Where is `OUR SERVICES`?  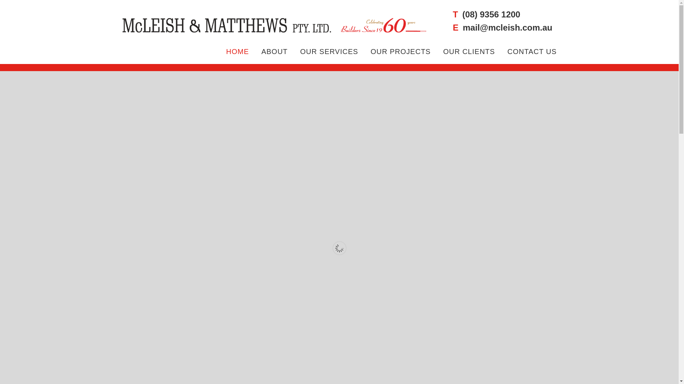
OUR SERVICES is located at coordinates (329, 52).